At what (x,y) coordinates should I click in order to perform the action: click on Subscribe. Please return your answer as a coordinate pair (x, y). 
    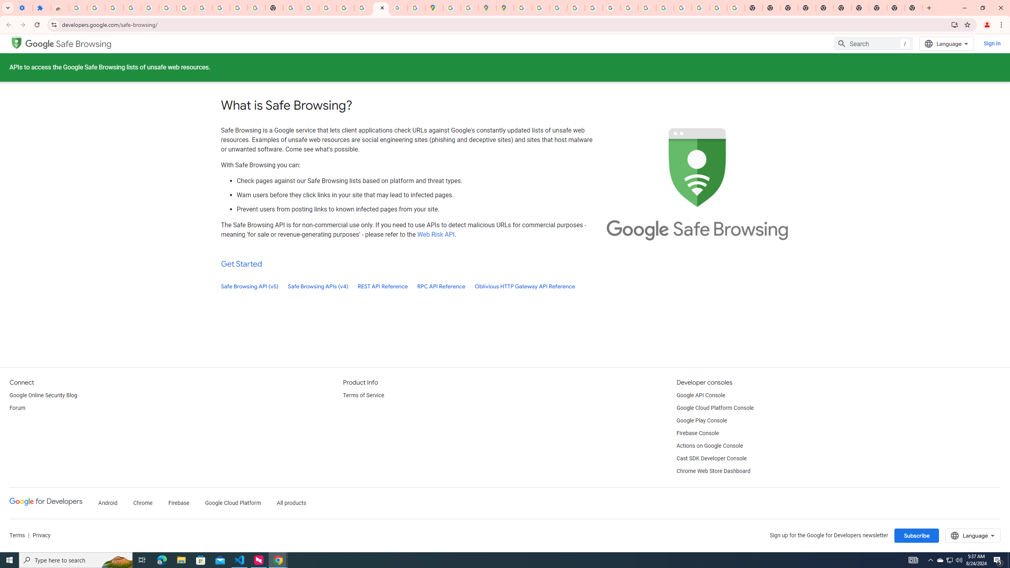
    Looking at the image, I should click on (917, 536).